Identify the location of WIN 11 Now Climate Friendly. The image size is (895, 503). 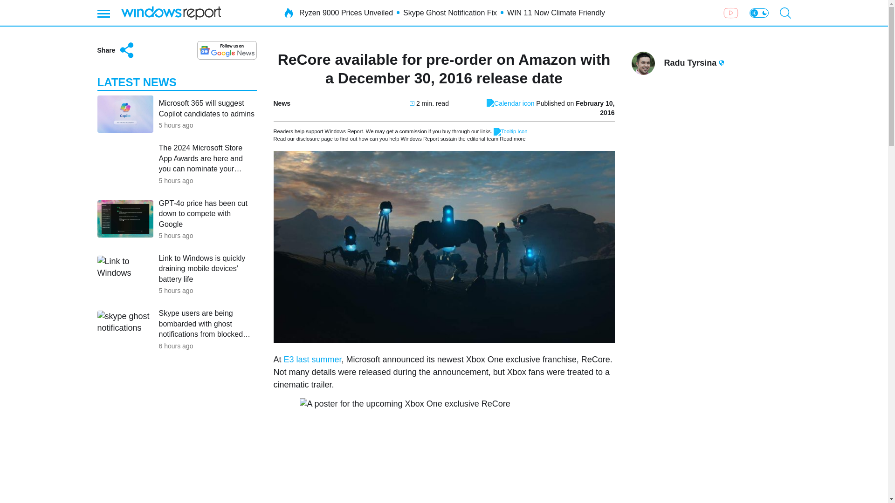
(556, 13).